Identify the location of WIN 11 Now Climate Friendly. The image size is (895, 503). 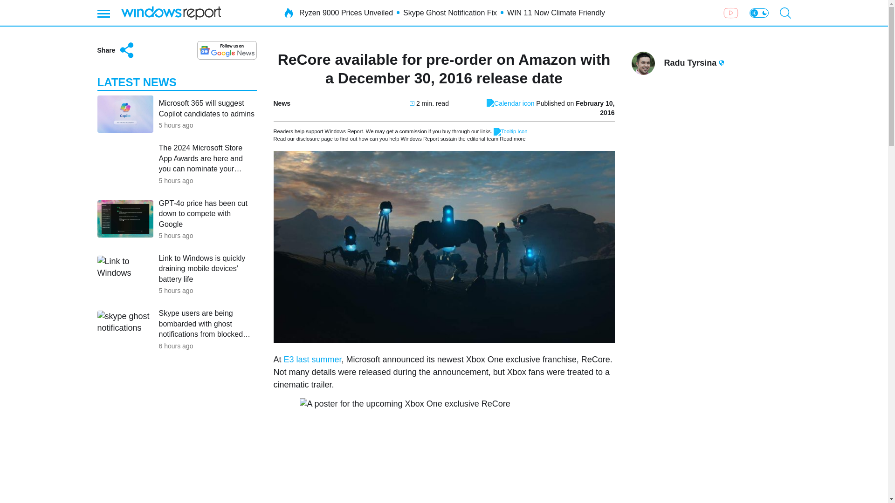
(556, 13).